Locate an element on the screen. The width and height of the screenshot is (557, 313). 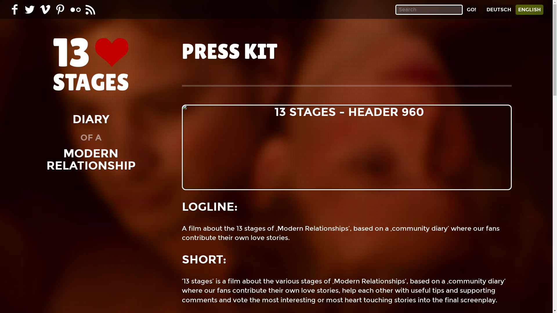
13 stages - header 960 is located at coordinates (347, 147).